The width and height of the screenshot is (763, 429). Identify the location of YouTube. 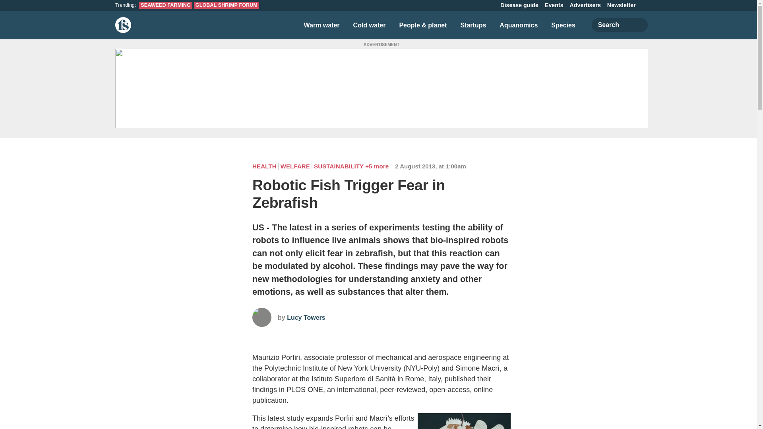
(491, 5).